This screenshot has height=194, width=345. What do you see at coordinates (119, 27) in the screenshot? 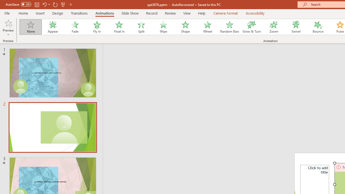
I see `Float In` at bounding box center [119, 27].